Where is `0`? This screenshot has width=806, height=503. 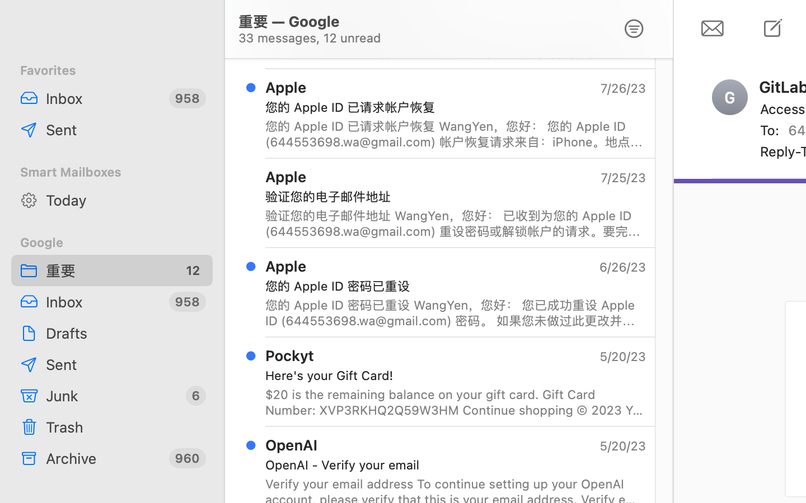 0 is located at coordinates (634, 29).